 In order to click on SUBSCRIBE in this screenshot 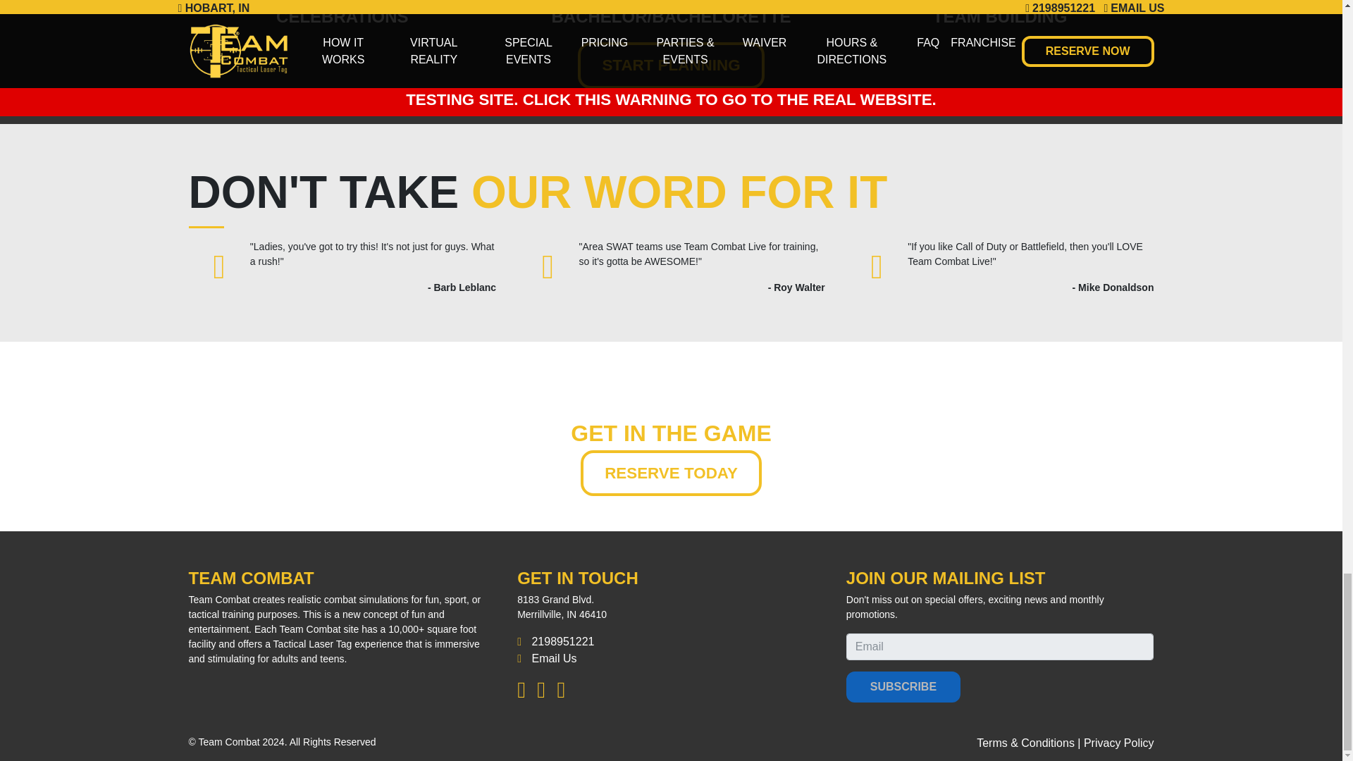, I will do `click(903, 686)`.